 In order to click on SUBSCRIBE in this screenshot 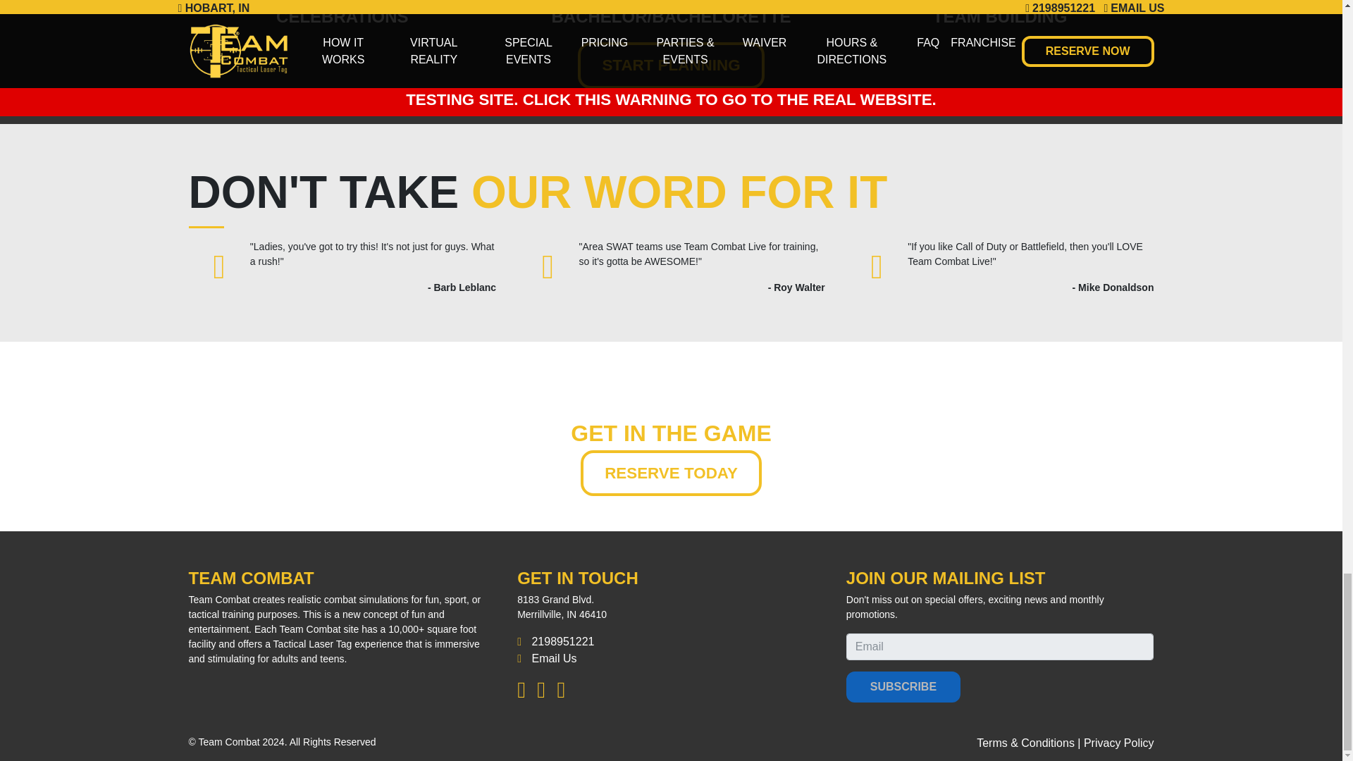, I will do `click(903, 686)`.